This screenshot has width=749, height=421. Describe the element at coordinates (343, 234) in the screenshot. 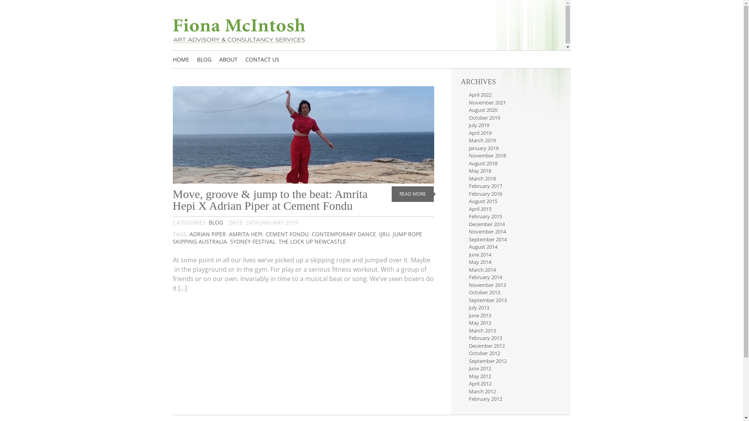

I see `CONTEMPORARY DANCE` at that location.